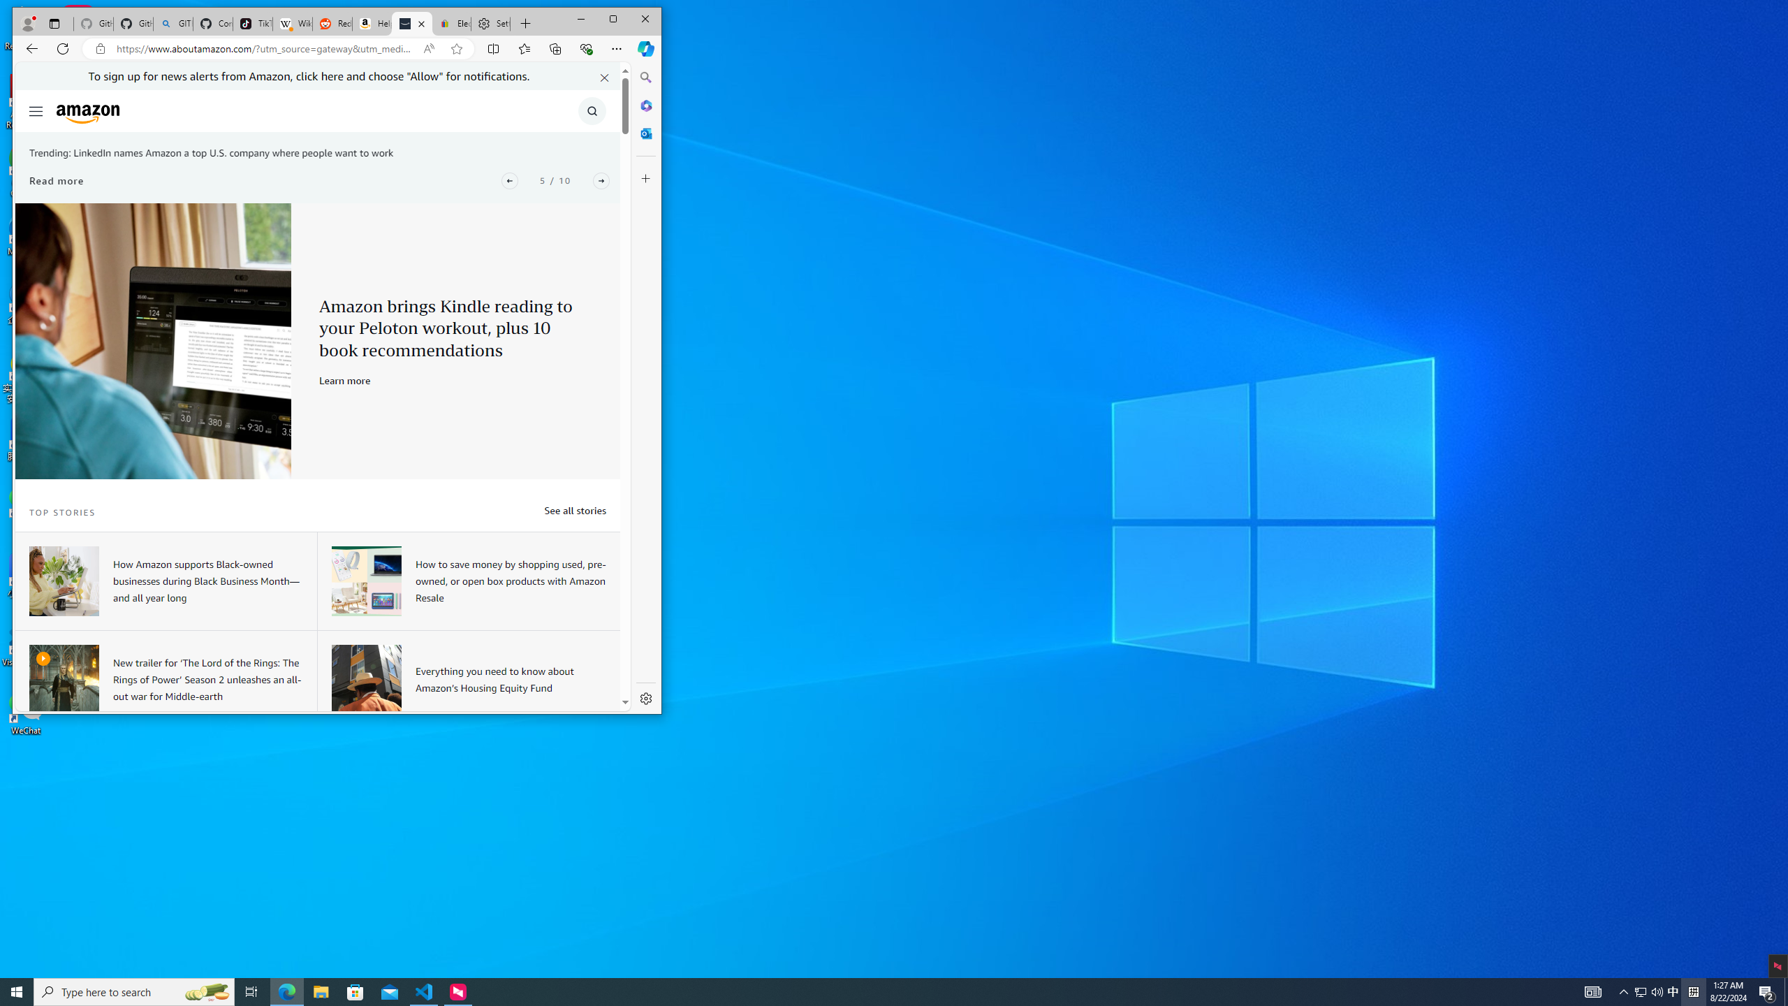  I want to click on Search highlights icon opens search home window, so click(1640, 992).